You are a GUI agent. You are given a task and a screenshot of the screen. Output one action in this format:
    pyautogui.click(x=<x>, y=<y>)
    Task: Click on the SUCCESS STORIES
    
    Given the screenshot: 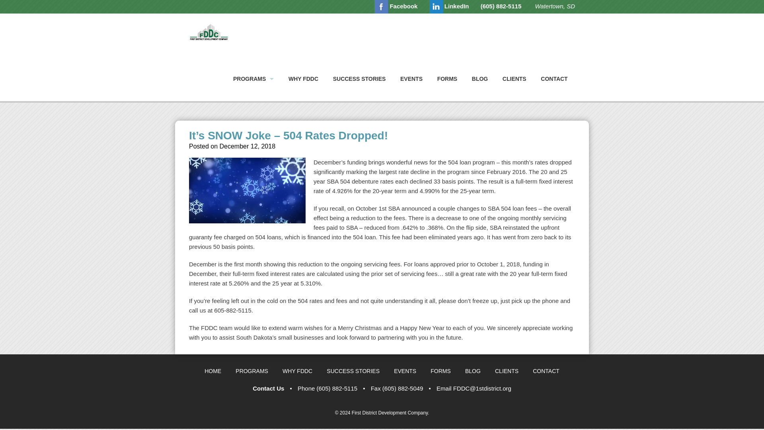 What is the action you would take?
    pyautogui.click(x=353, y=371)
    